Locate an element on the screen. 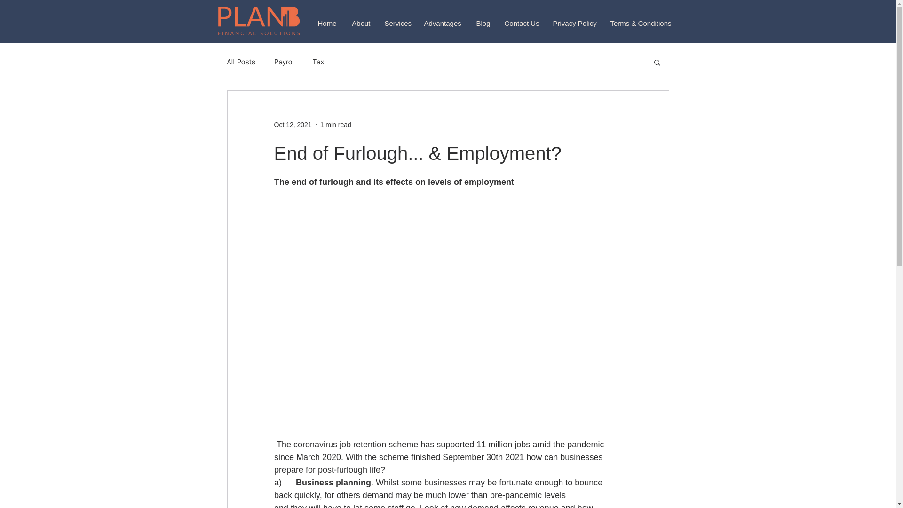 The height and width of the screenshot is (508, 903). Contact Us is located at coordinates (522, 24).